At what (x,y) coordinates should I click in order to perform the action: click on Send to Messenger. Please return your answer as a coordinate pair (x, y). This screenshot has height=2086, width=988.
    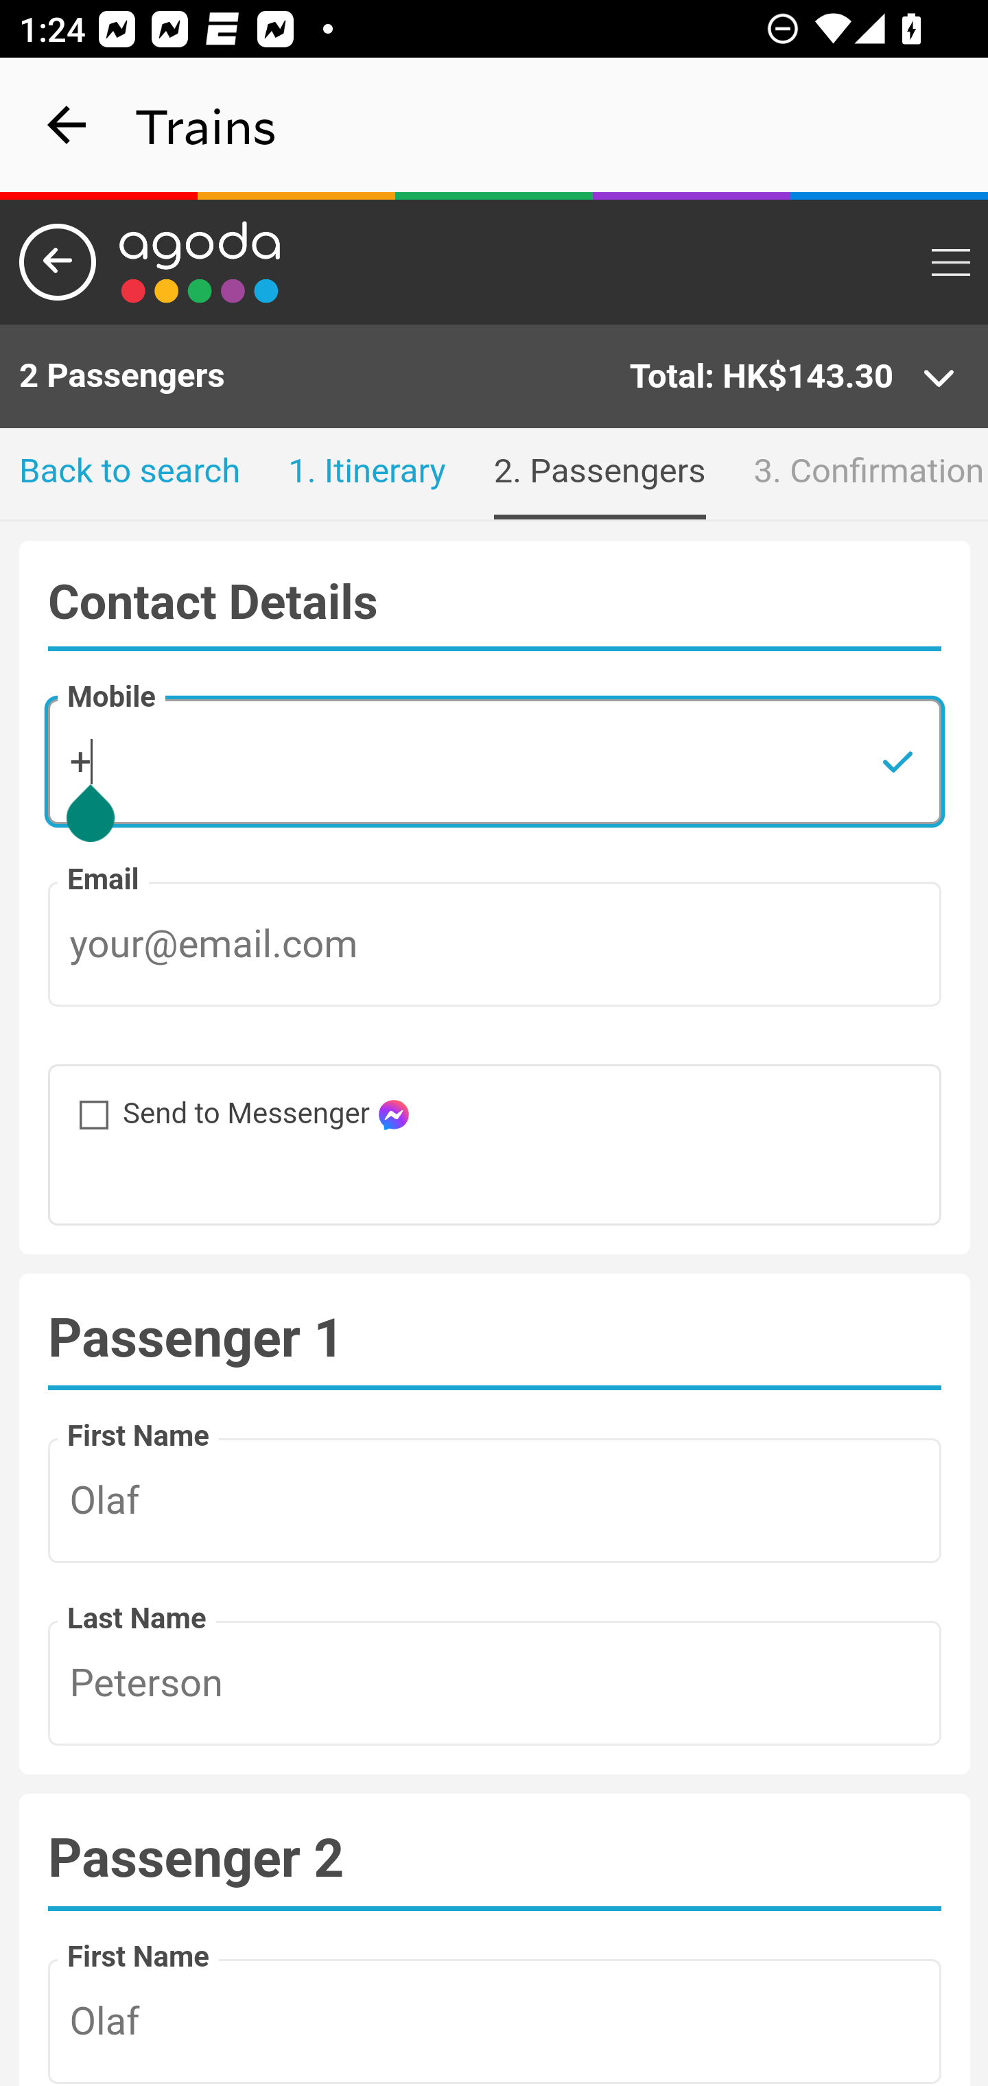
    Looking at the image, I should click on (80, 1101).